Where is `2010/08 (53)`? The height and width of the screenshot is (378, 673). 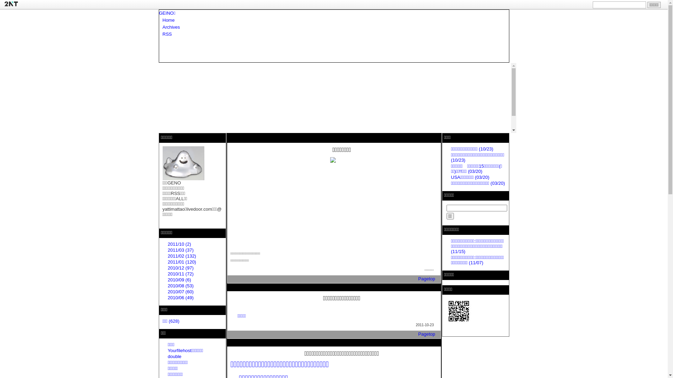
2010/08 (53) is located at coordinates (181, 286).